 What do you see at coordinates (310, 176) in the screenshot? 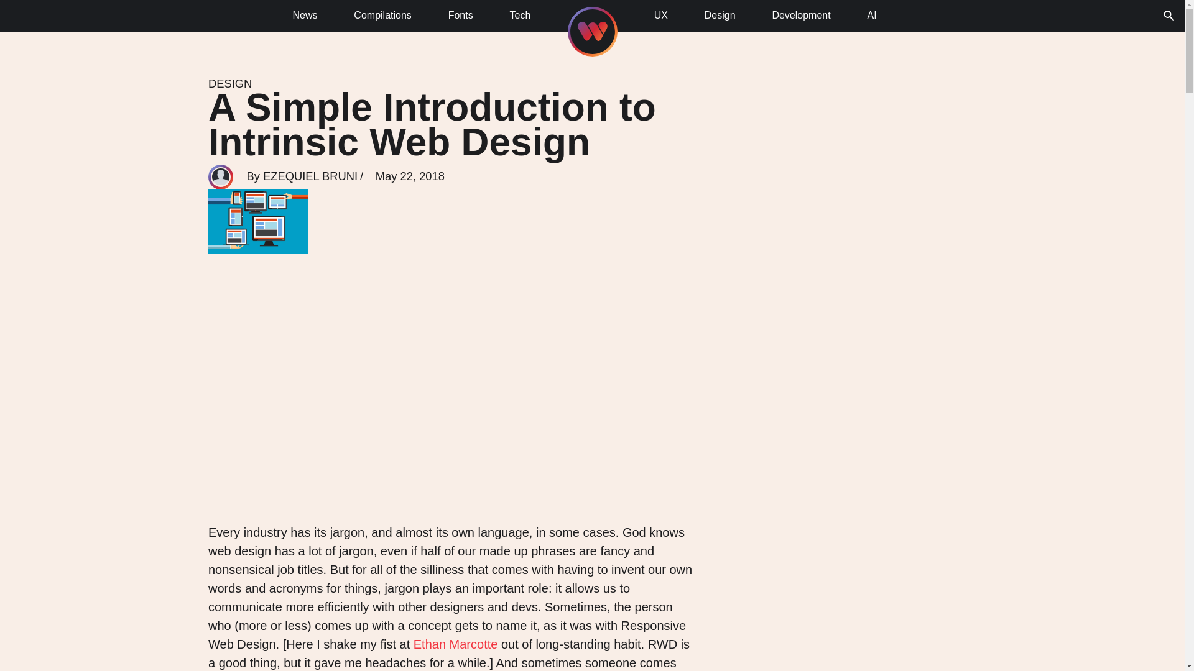
I see `EZEQUIEL BRUNI` at bounding box center [310, 176].